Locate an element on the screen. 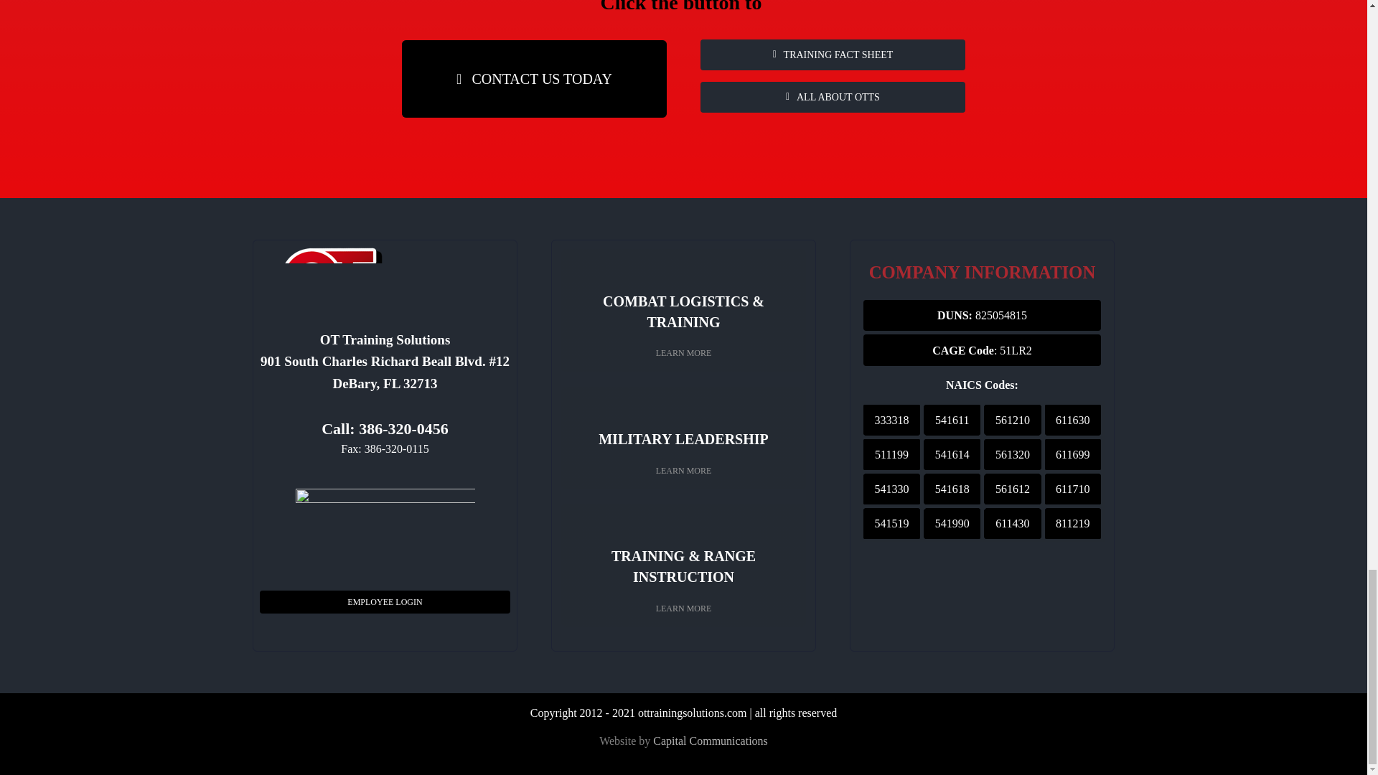  LEARN MORE is located at coordinates (683, 609).